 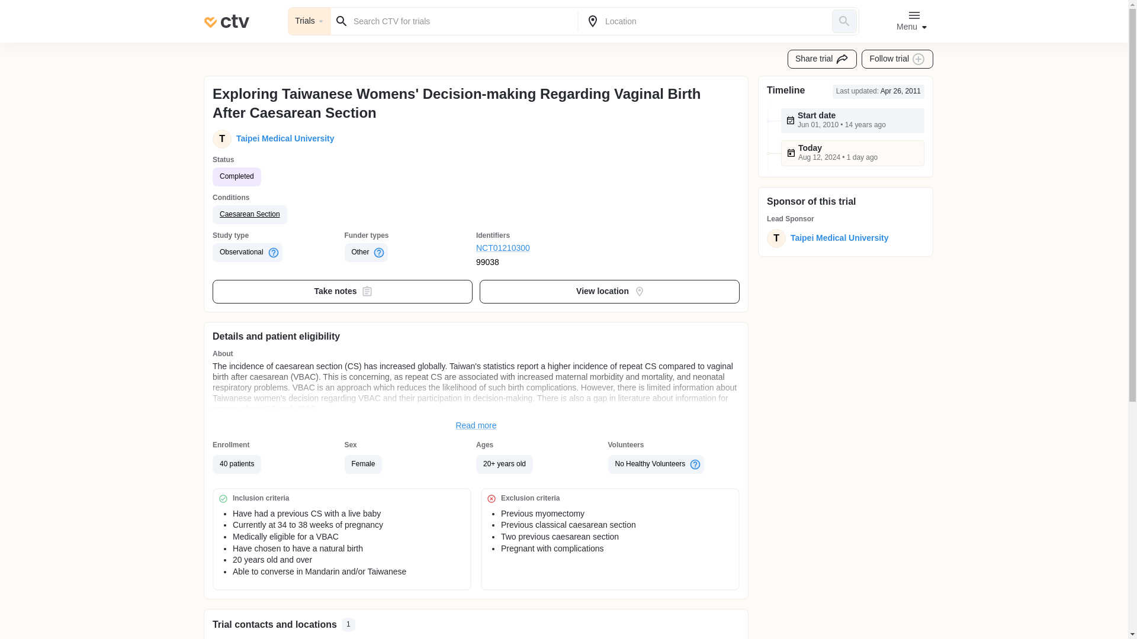 I want to click on Read more, so click(x=476, y=426).